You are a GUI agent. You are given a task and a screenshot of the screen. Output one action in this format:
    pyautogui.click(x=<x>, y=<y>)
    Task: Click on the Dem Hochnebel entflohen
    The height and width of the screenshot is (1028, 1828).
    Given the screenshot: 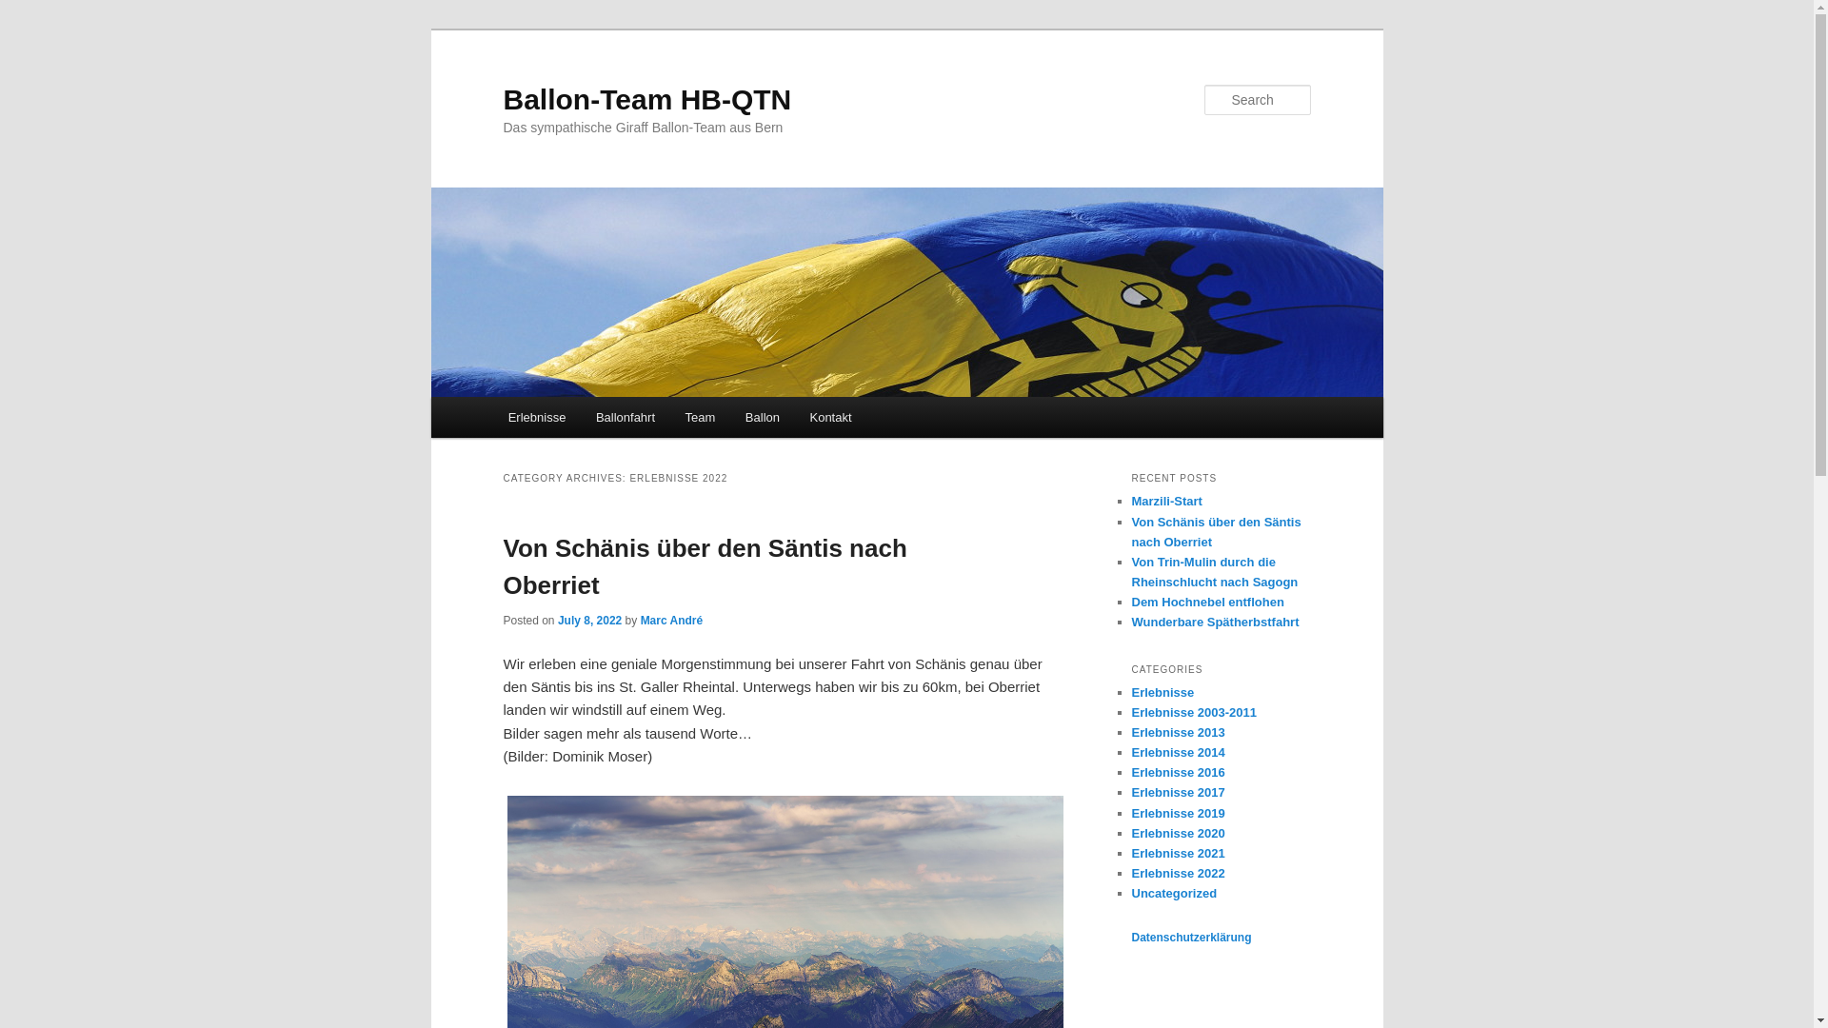 What is the action you would take?
    pyautogui.click(x=1207, y=602)
    